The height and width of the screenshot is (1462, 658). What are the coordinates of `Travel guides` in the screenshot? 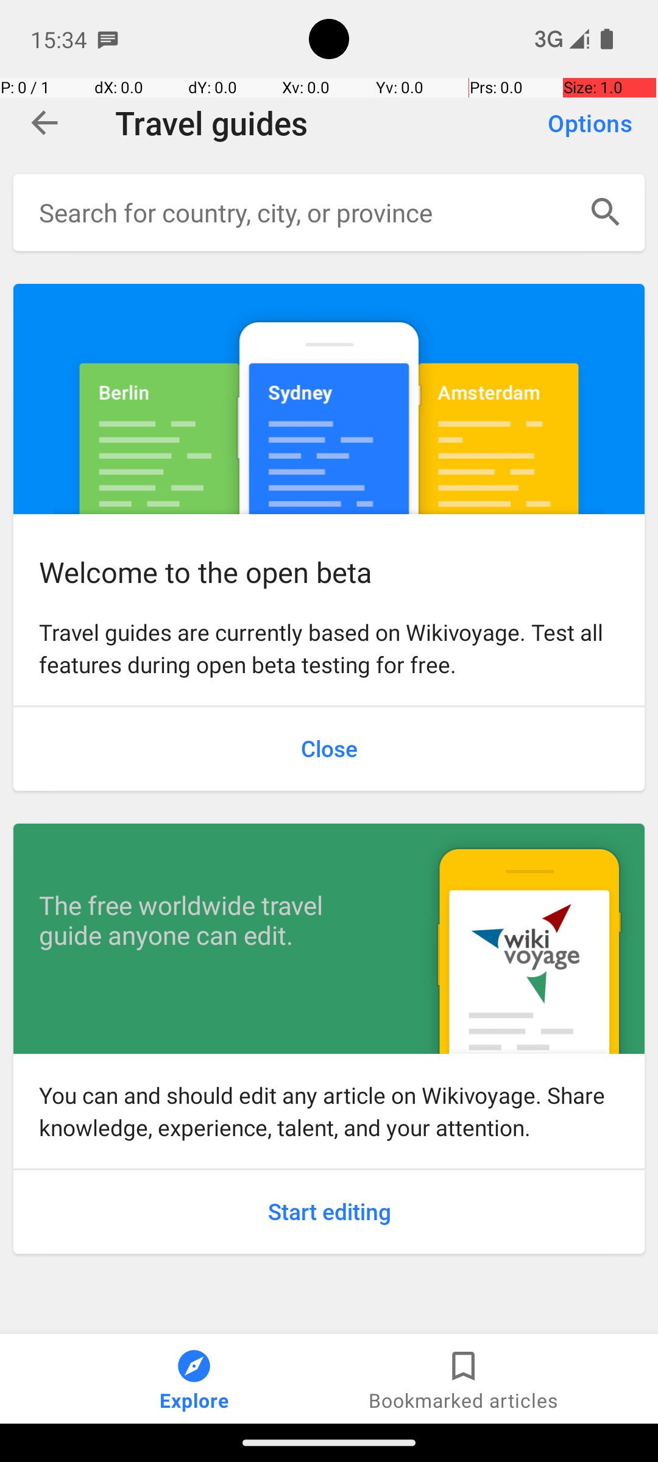 It's located at (319, 123).